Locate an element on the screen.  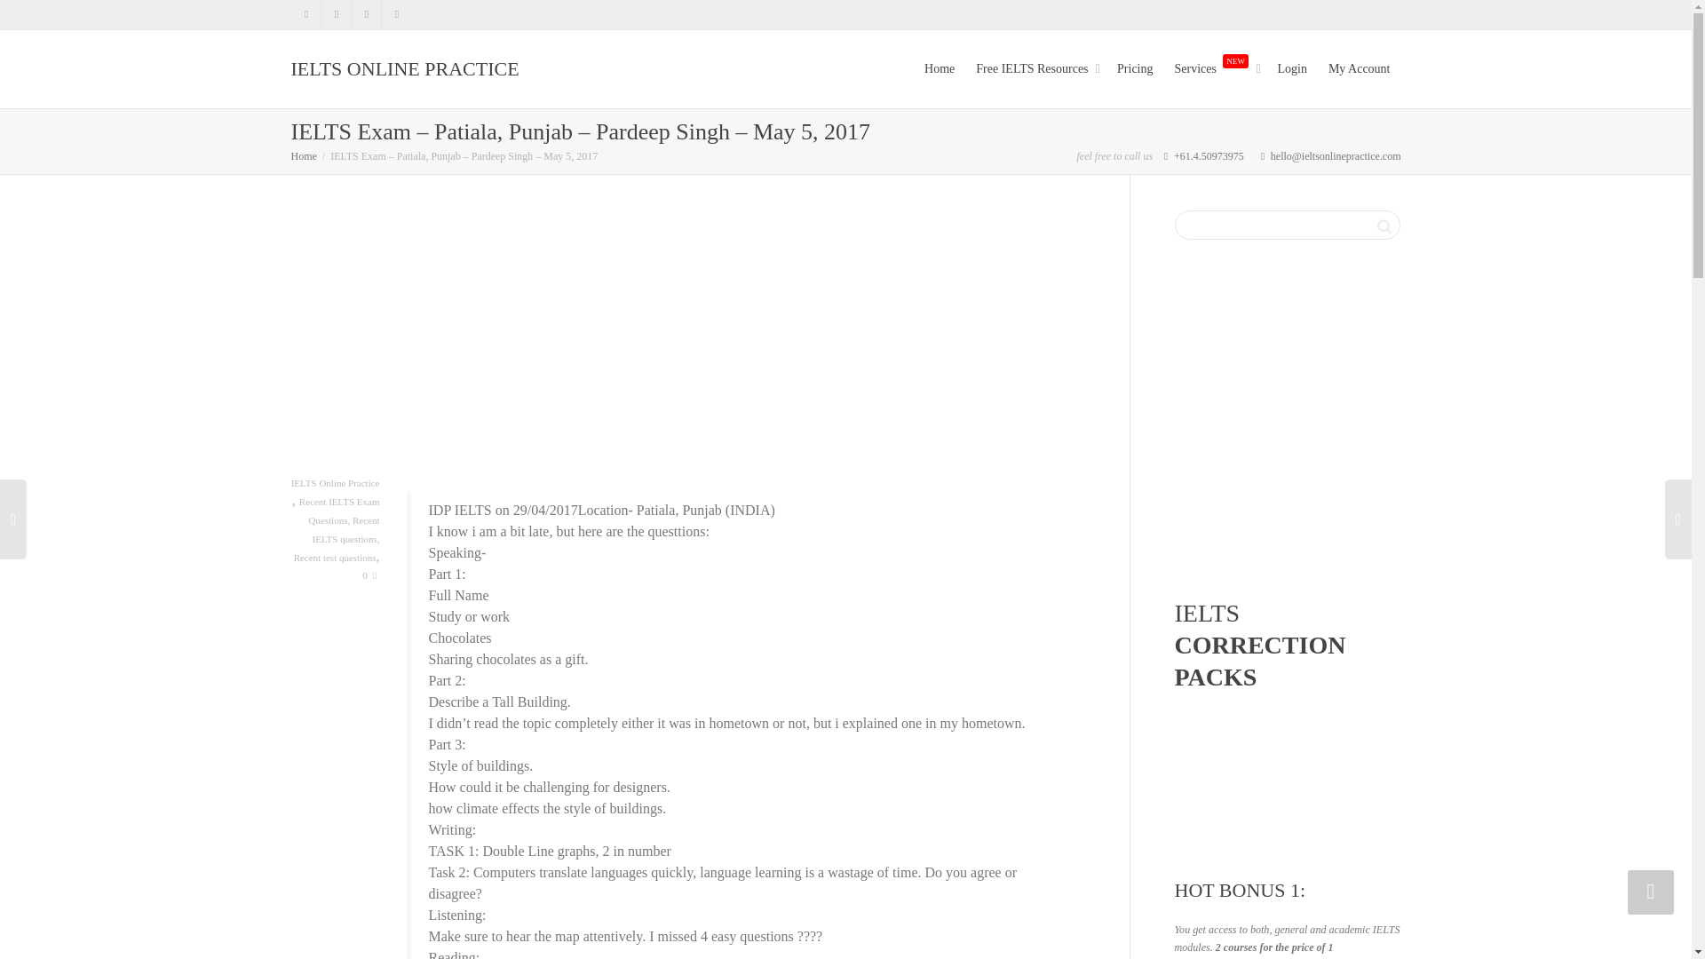
Recent IELTS Exam Questions is located at coordinates (339, 511).